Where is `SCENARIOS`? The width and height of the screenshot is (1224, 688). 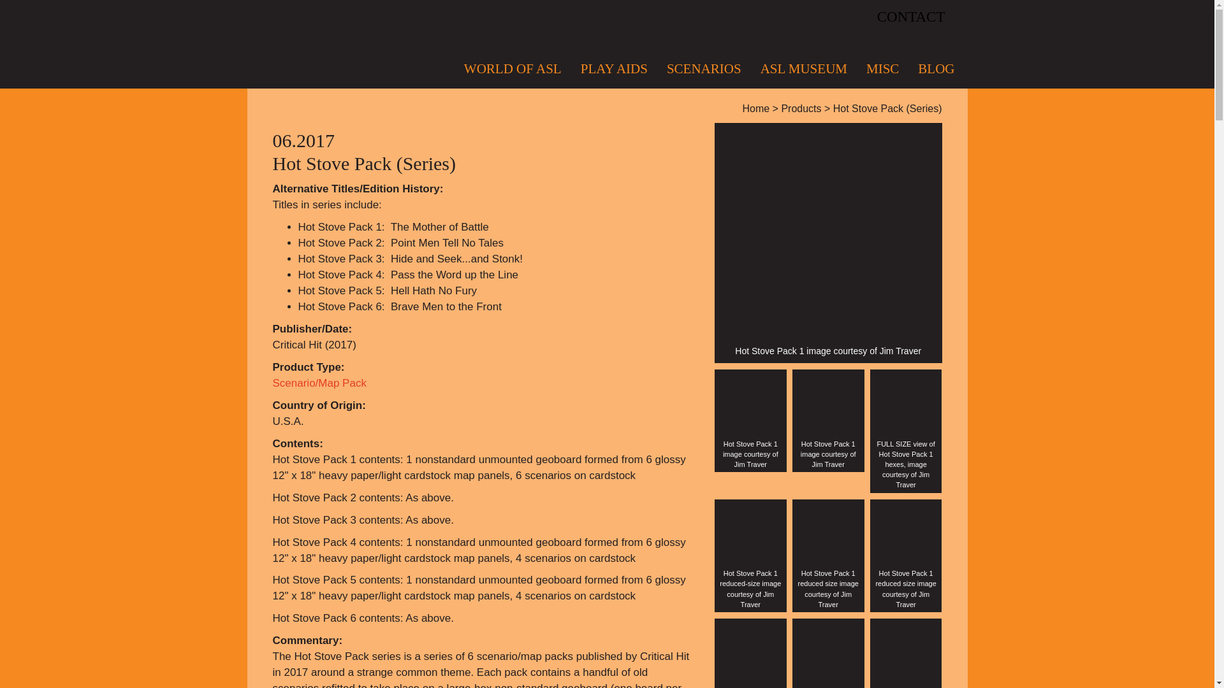
SCENARIOS is located at coordinates (704, 69).